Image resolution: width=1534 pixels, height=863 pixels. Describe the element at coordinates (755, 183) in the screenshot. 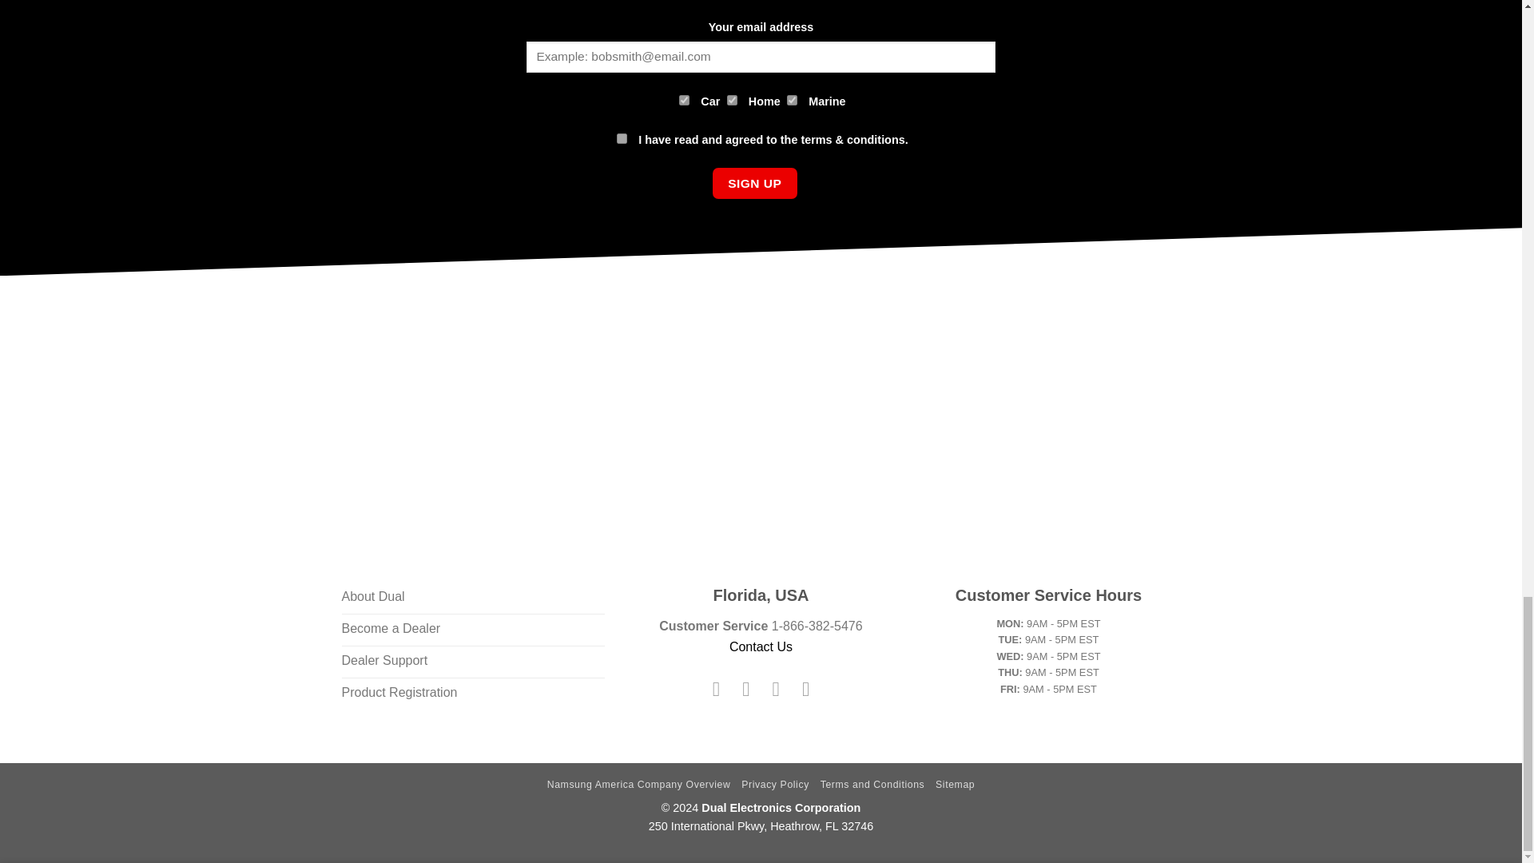

I see `Sign up` at that location.